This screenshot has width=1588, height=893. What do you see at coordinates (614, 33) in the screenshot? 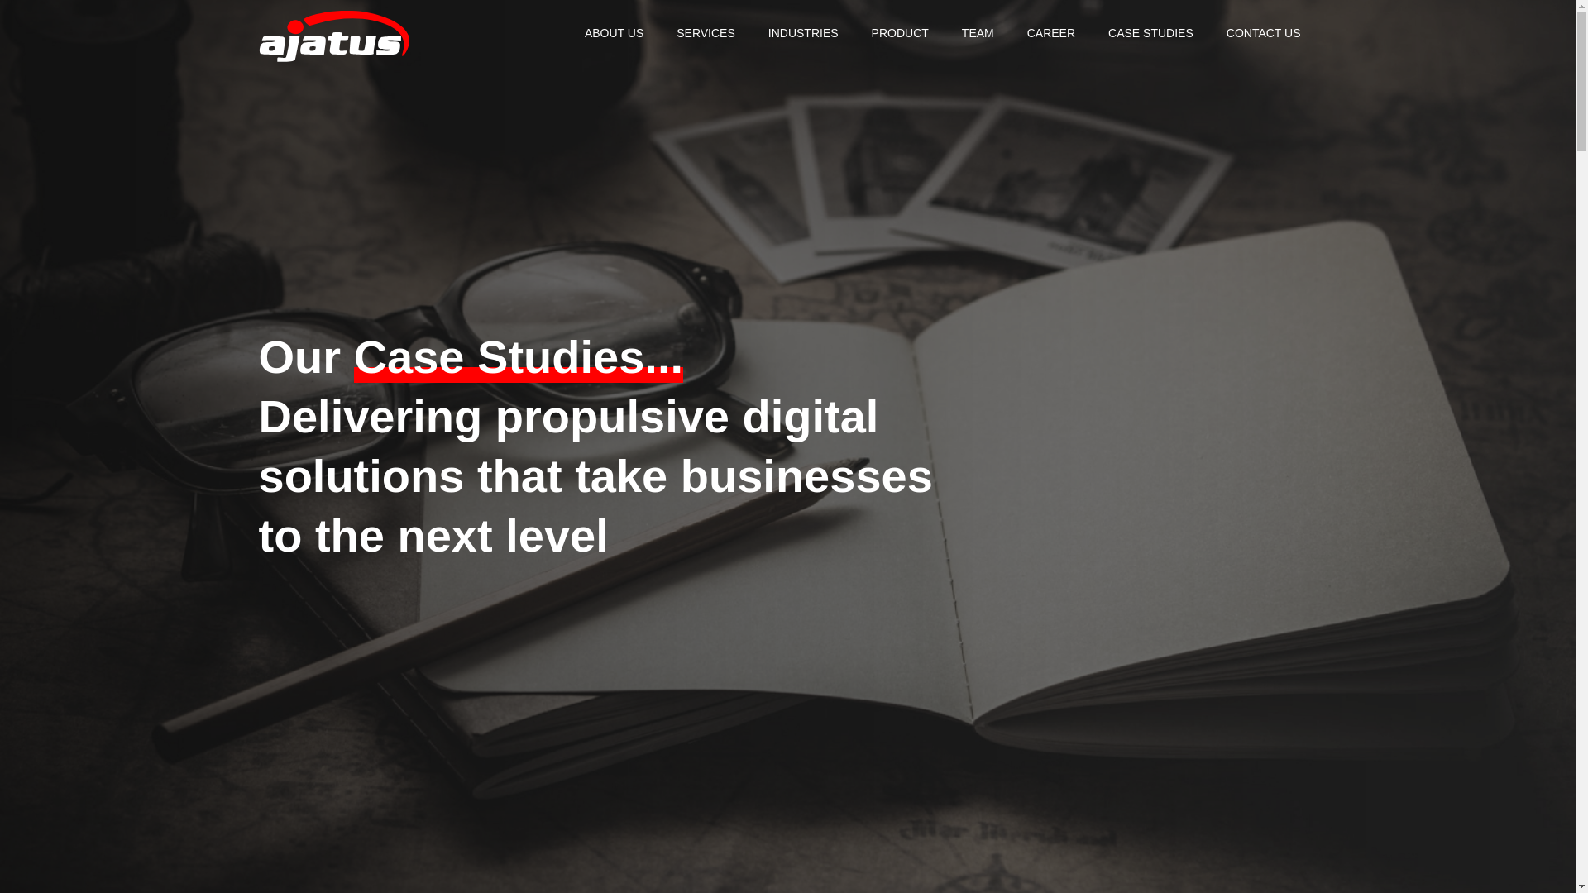
I see `ABOUT US` at bounding box center [614, 33].